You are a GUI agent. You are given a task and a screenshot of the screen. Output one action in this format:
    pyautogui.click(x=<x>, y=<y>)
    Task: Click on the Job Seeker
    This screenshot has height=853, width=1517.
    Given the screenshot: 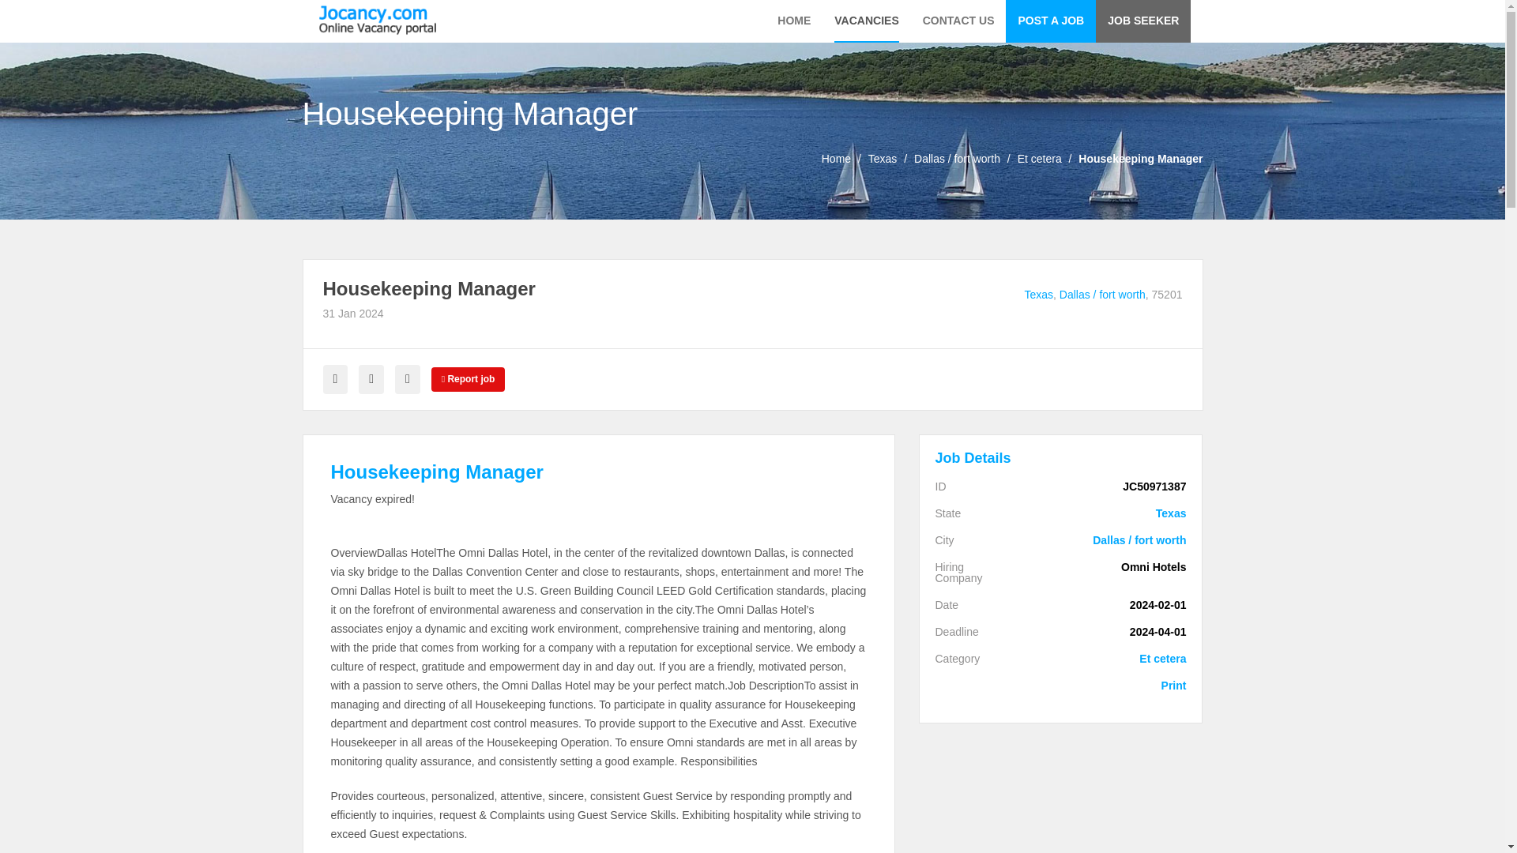 What is the action you would take?
    pyautogui.click(x=1142, y=21)
    